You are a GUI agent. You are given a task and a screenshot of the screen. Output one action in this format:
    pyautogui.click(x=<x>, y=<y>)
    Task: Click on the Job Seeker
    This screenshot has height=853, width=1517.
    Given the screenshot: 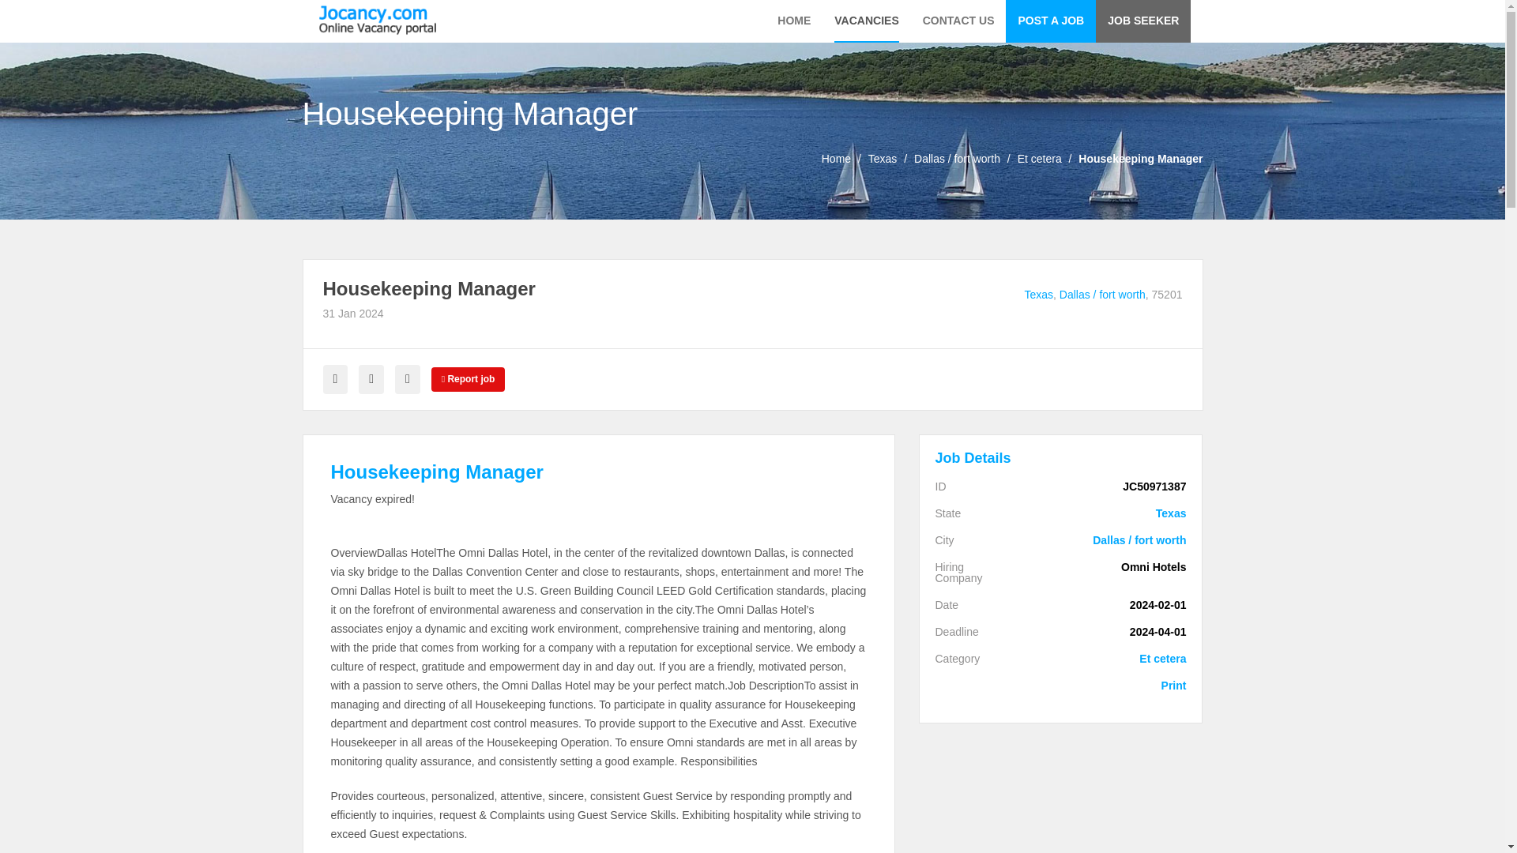 What is the action you would take?
    pyautogui.click(x=1142, y=21)
    